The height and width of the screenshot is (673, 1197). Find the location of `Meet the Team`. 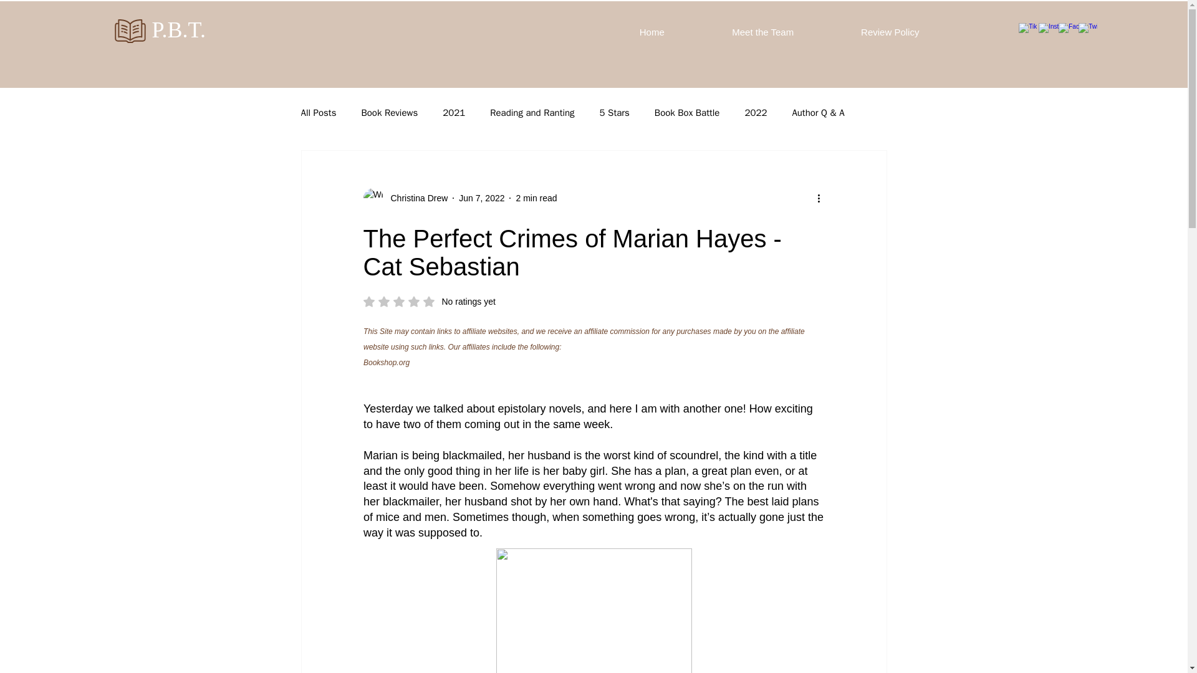

Meet the Team is located at coordinates (763, 32).